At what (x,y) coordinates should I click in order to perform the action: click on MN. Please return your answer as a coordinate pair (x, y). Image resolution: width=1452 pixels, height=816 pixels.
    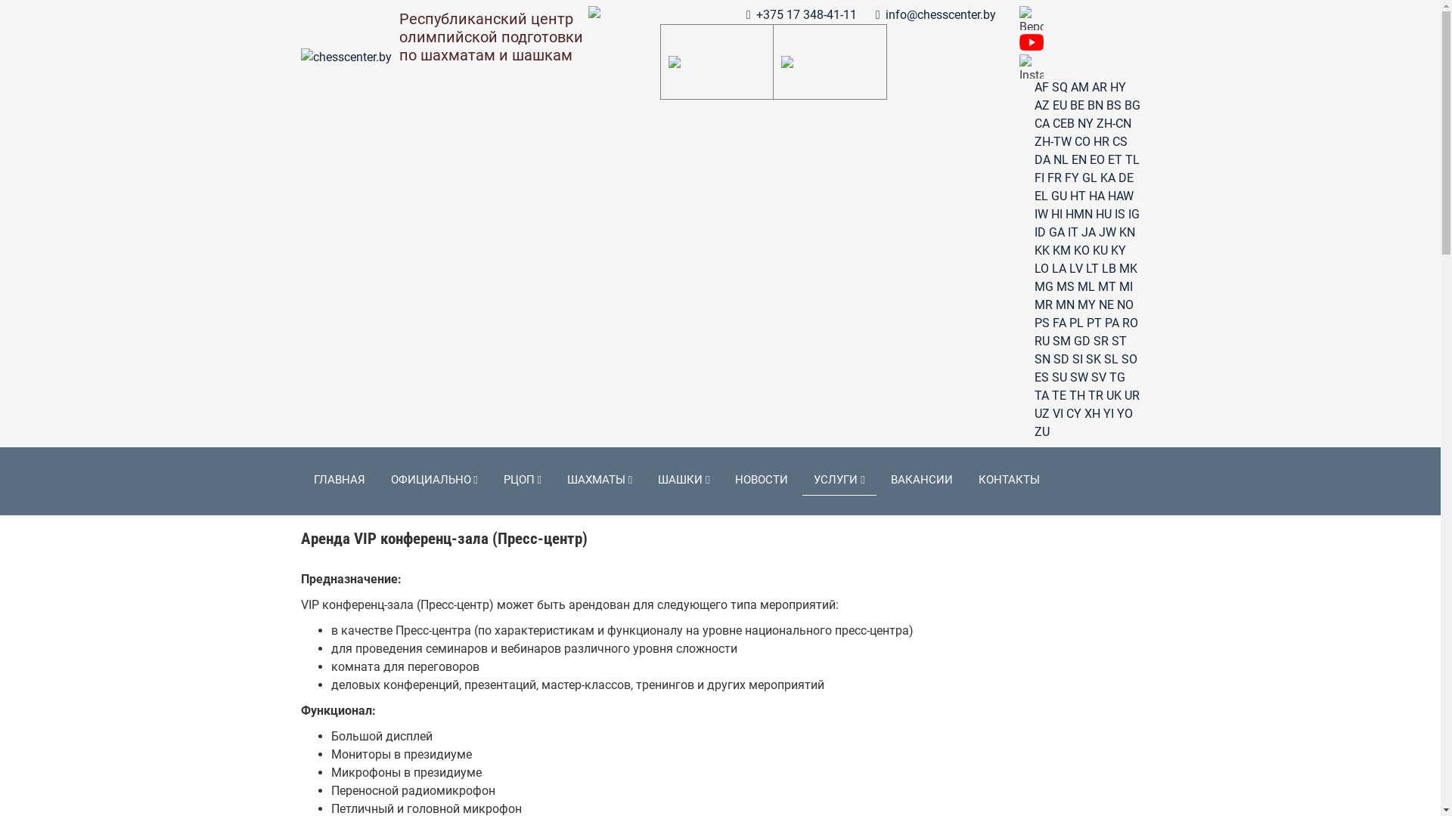
    Looking at the image, I should click on (1065, 305).